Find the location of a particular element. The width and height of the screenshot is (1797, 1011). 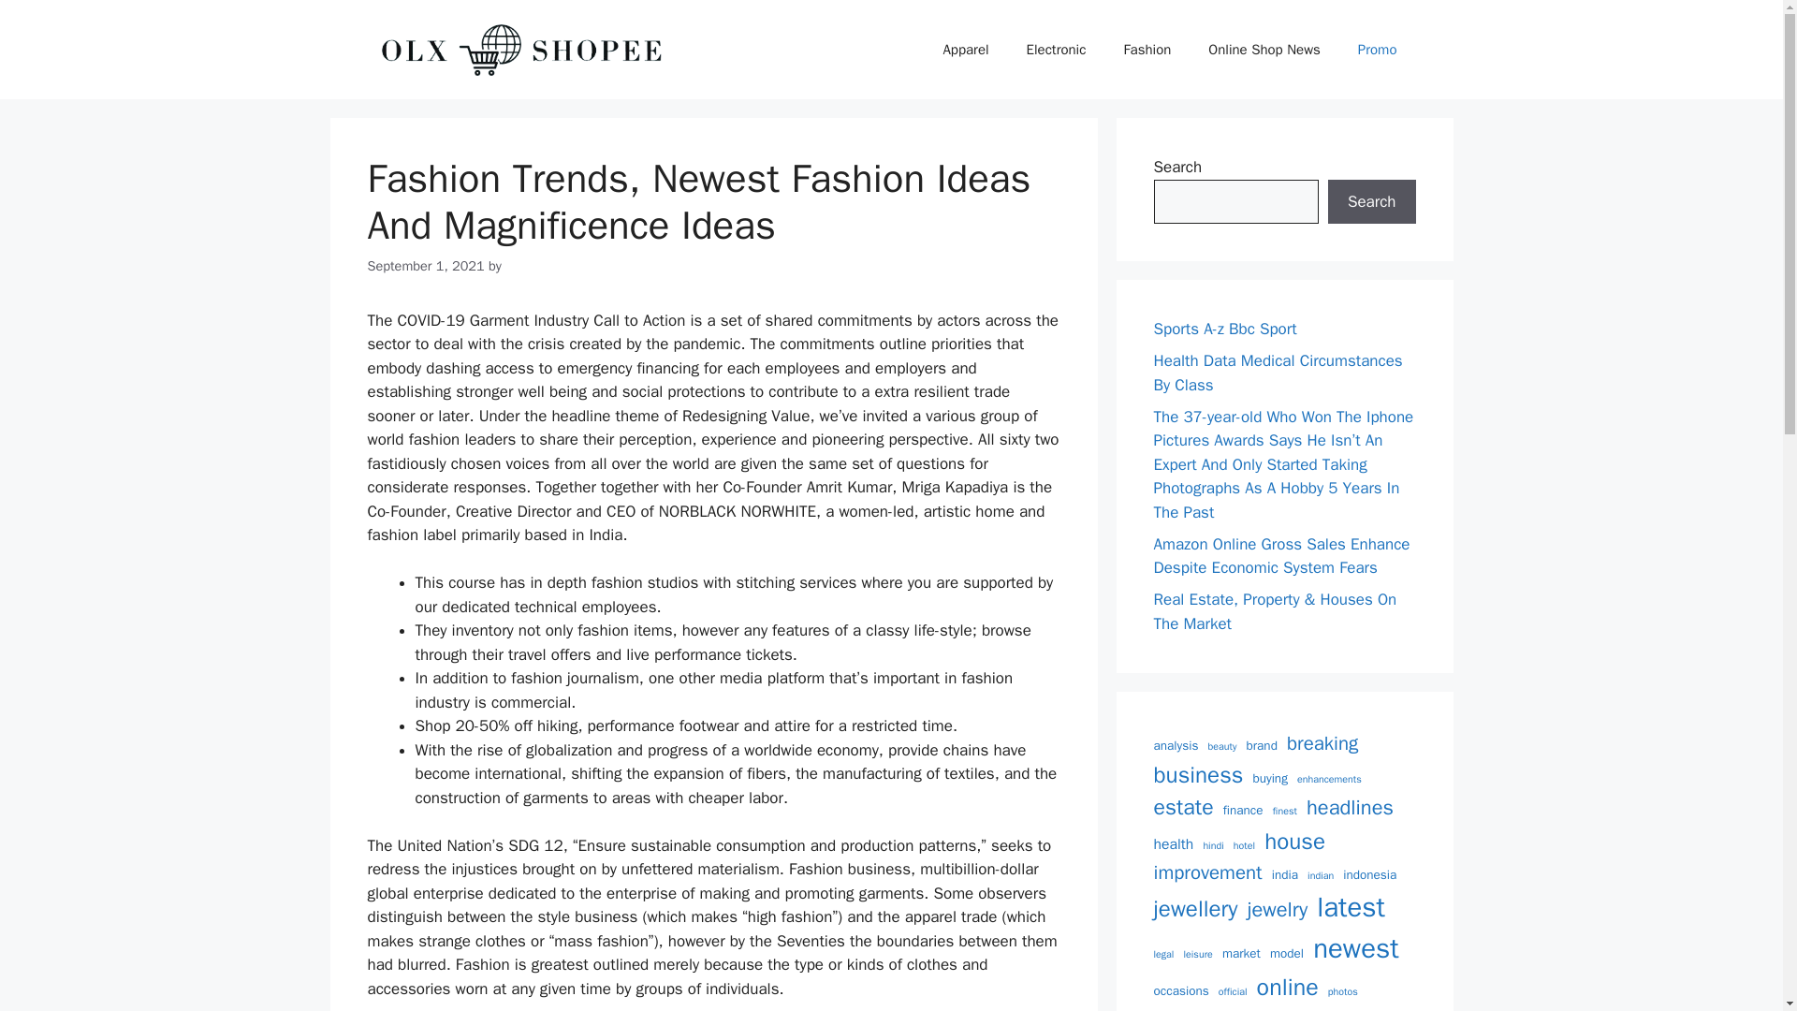

Fashion is located at coordinates (1147, 49).